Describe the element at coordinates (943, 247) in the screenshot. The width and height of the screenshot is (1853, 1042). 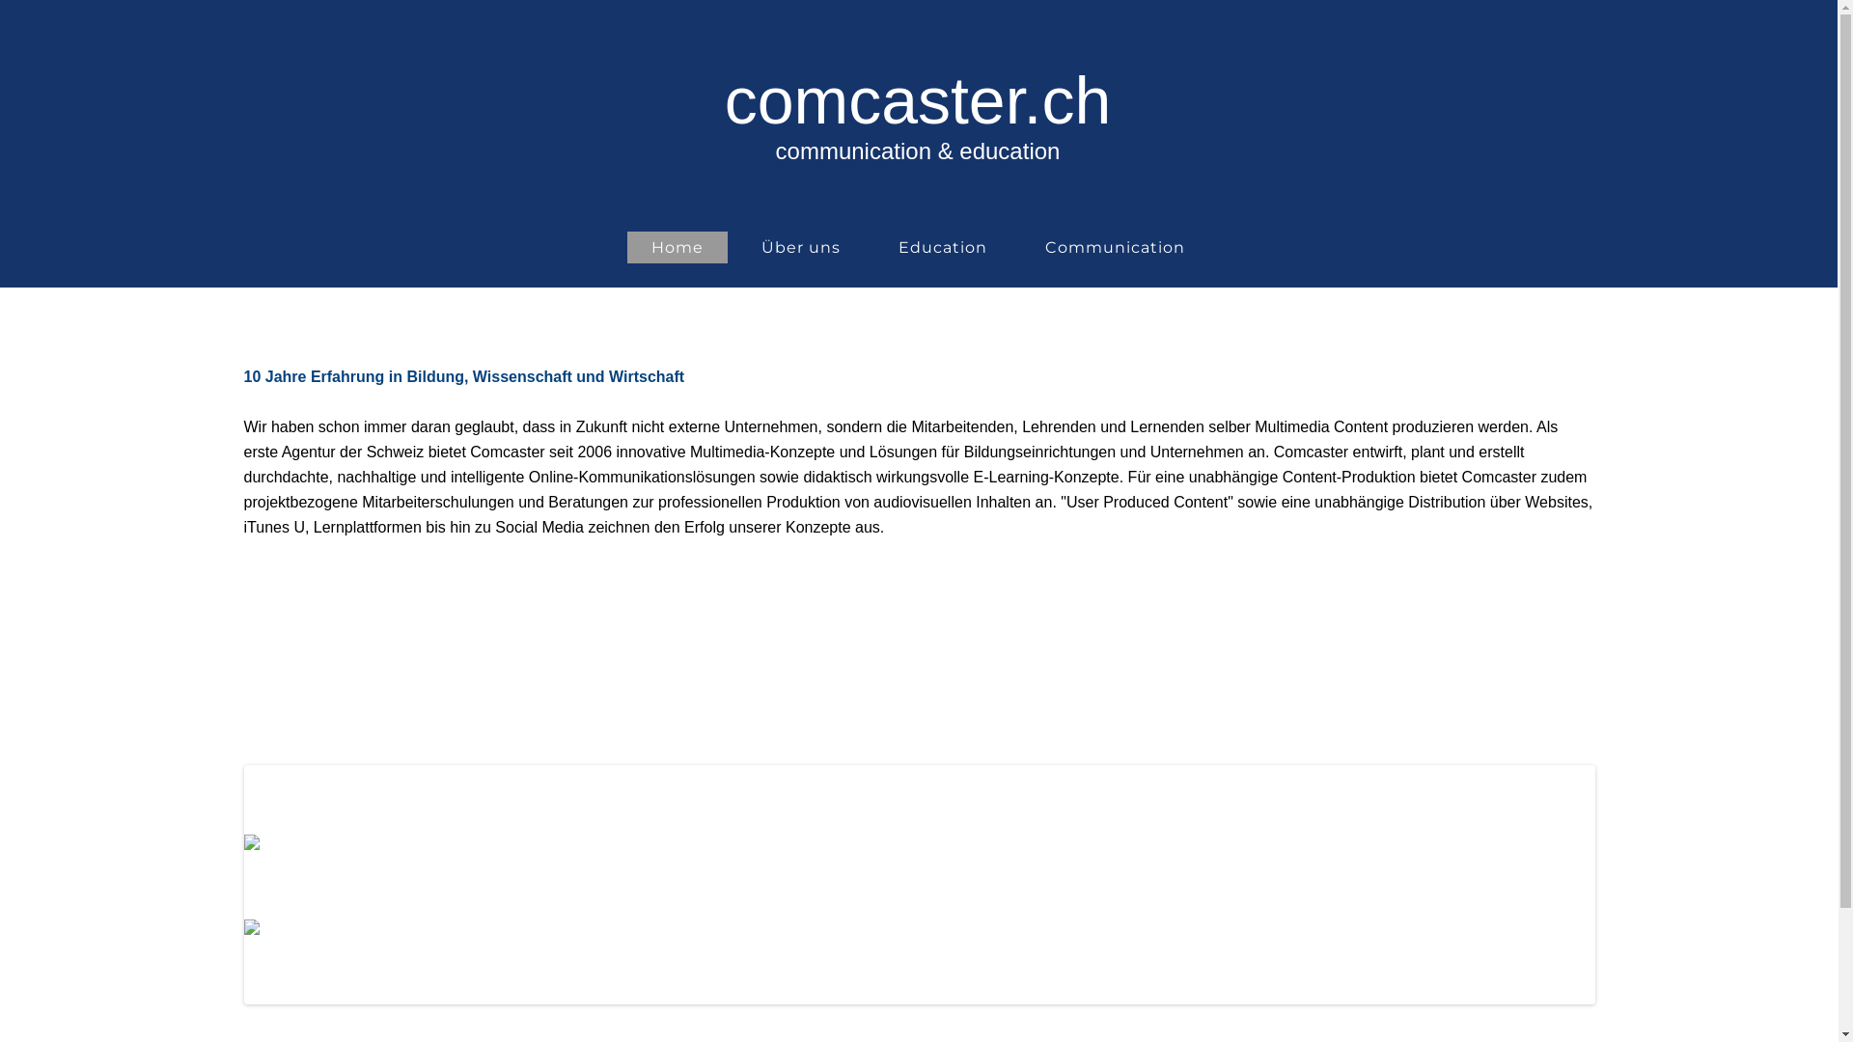
I see `Education` at that location.